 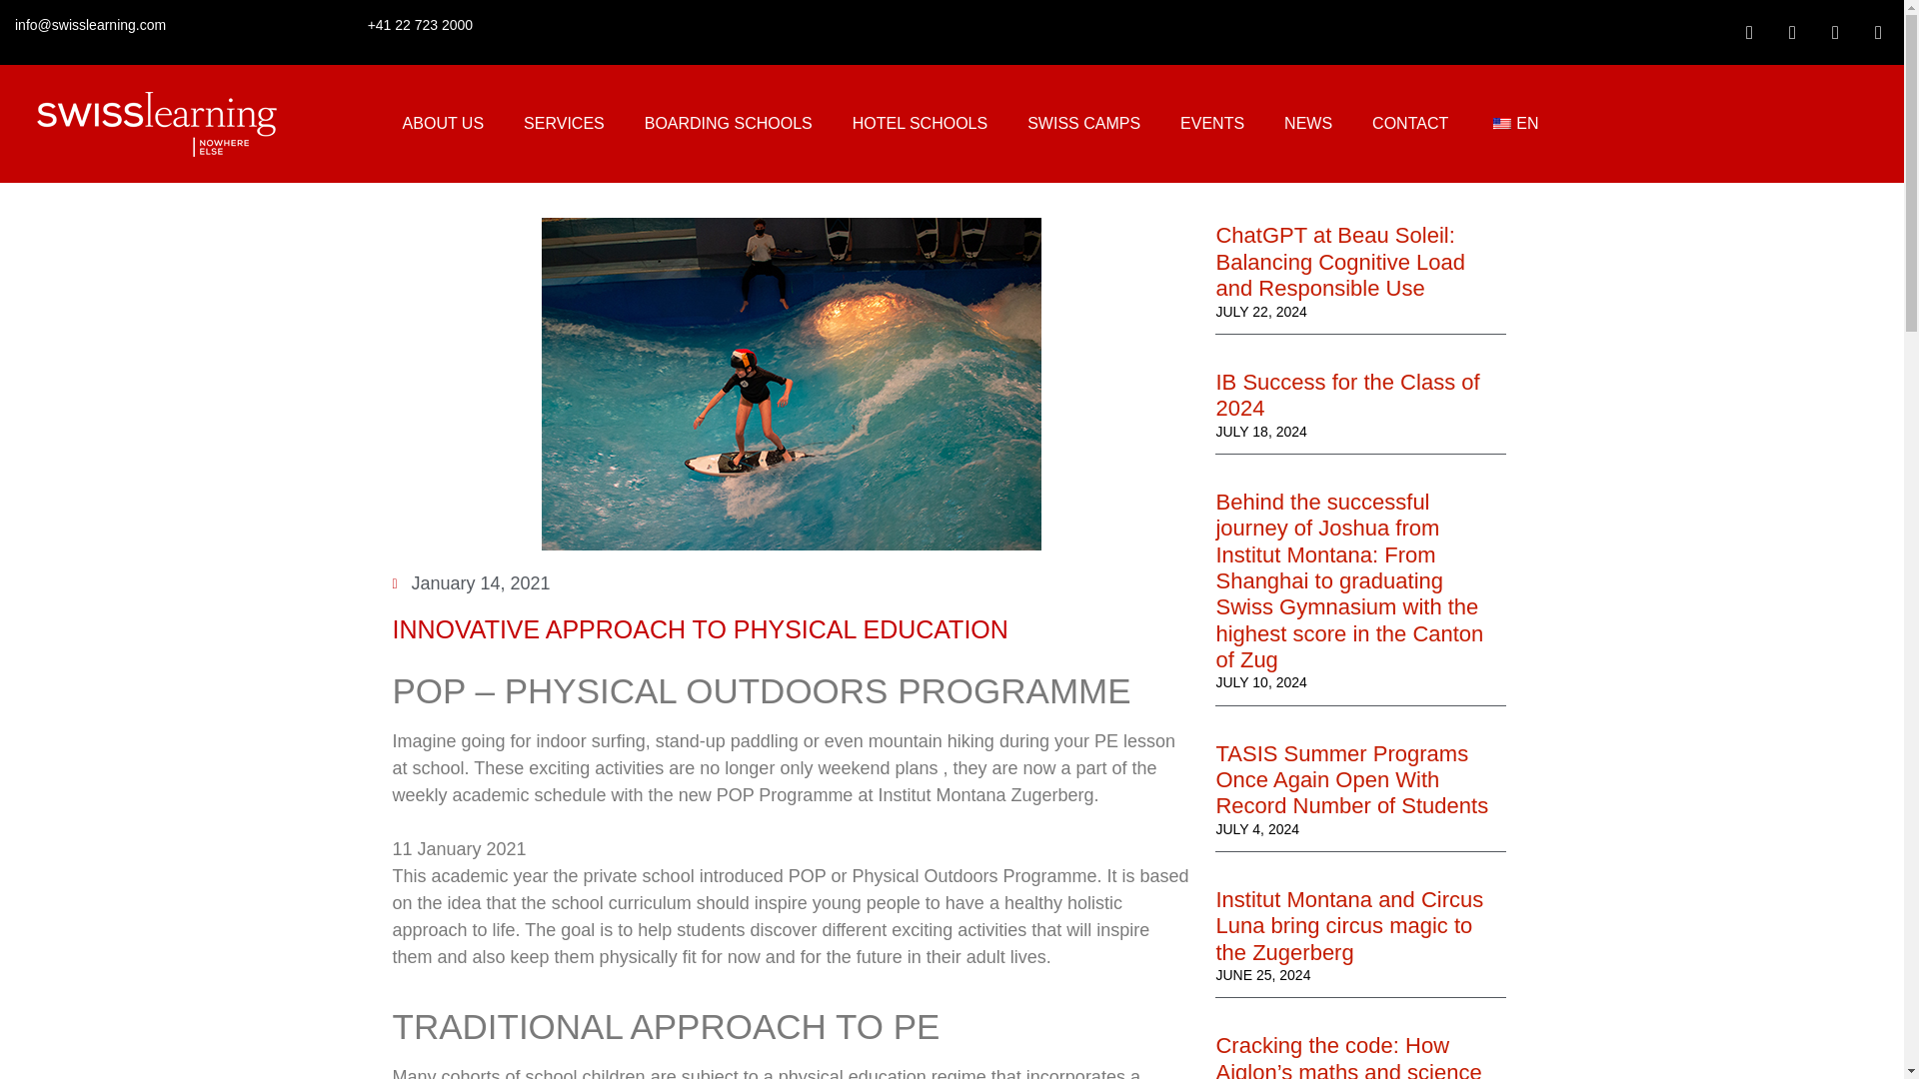 I want to click on BOARDING SCHOOLS, so click(x=729, y=124).